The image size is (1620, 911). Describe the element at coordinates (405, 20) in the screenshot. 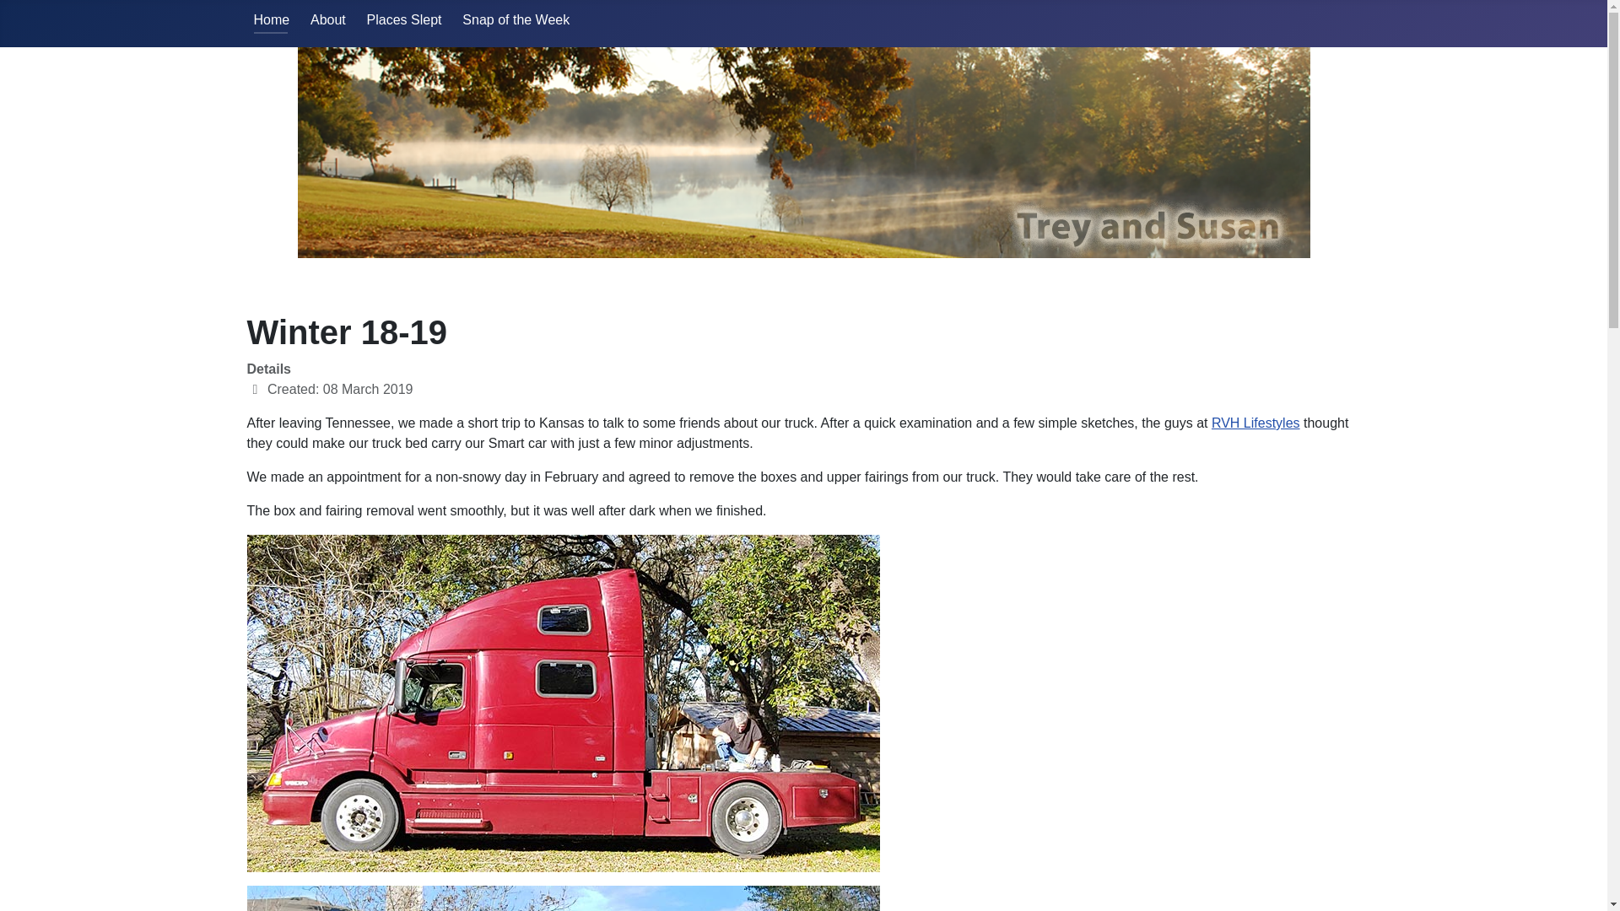

I see `Places Slept` at that location.